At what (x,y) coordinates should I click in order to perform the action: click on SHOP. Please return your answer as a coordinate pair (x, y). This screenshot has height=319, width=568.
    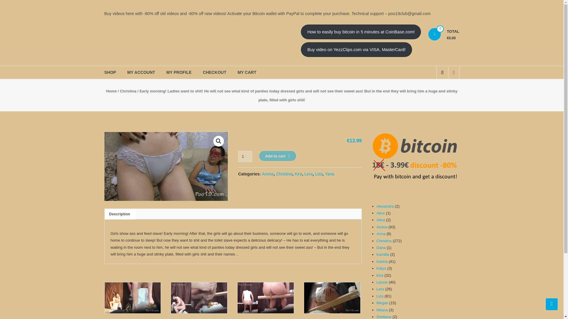
    Looking at the image, I should click on (110, 72).